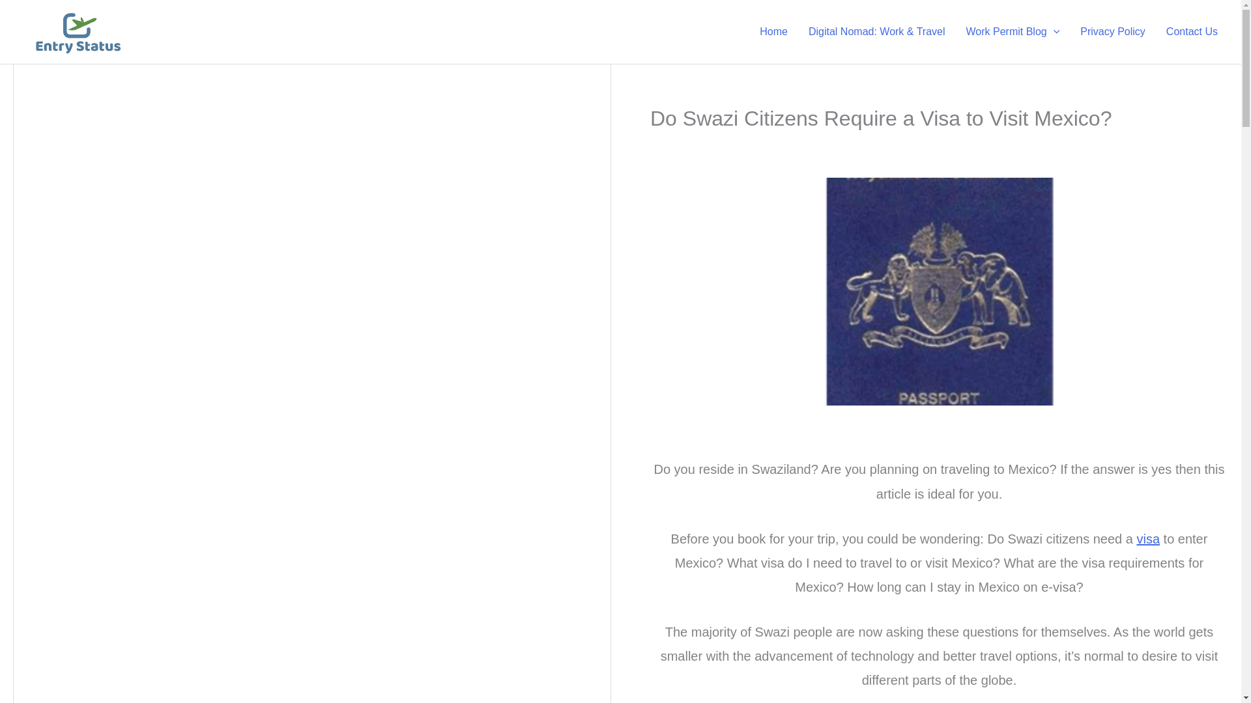 This screenshot has width=1251, height=703. What do you see at coordinates (1192, 31) in the screenshot?
I see `Contact Us` at bounding box center [1192, 31].